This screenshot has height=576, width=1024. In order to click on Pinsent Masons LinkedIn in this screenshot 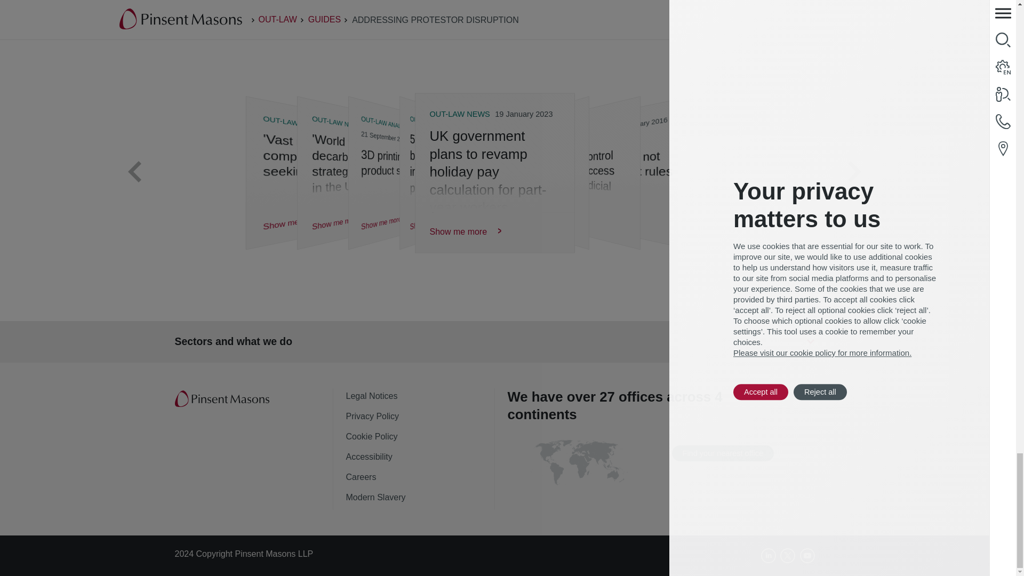, I will do `click(768, 556)`.